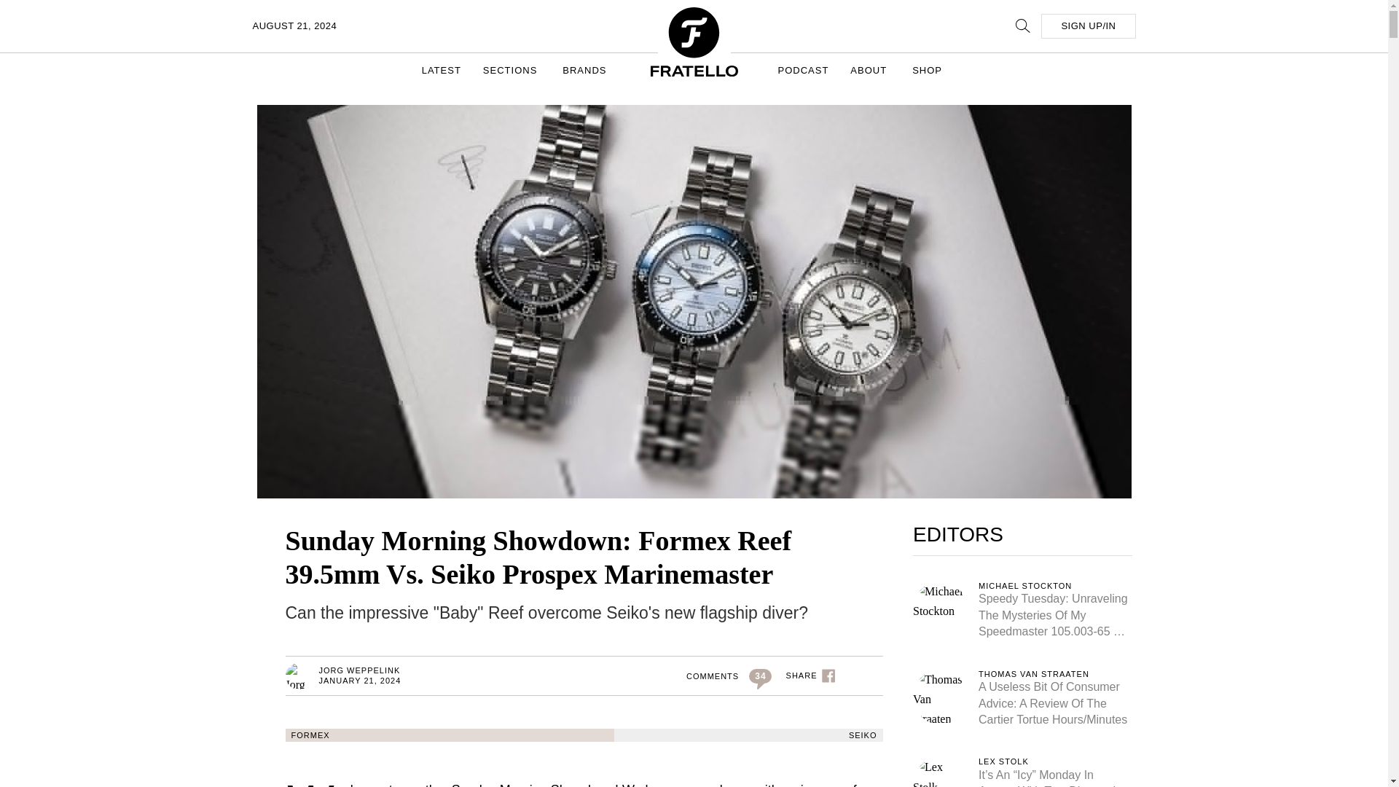 This screenshot has width=1399, height=787. I want to click on BRANDS, so click(586, 70).